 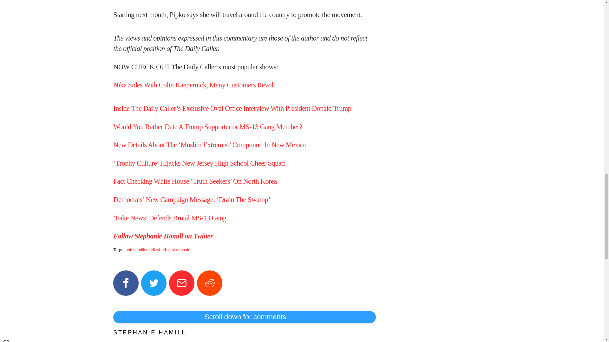 I want to click on Scroll down for comments, so click(x=244, y=317).